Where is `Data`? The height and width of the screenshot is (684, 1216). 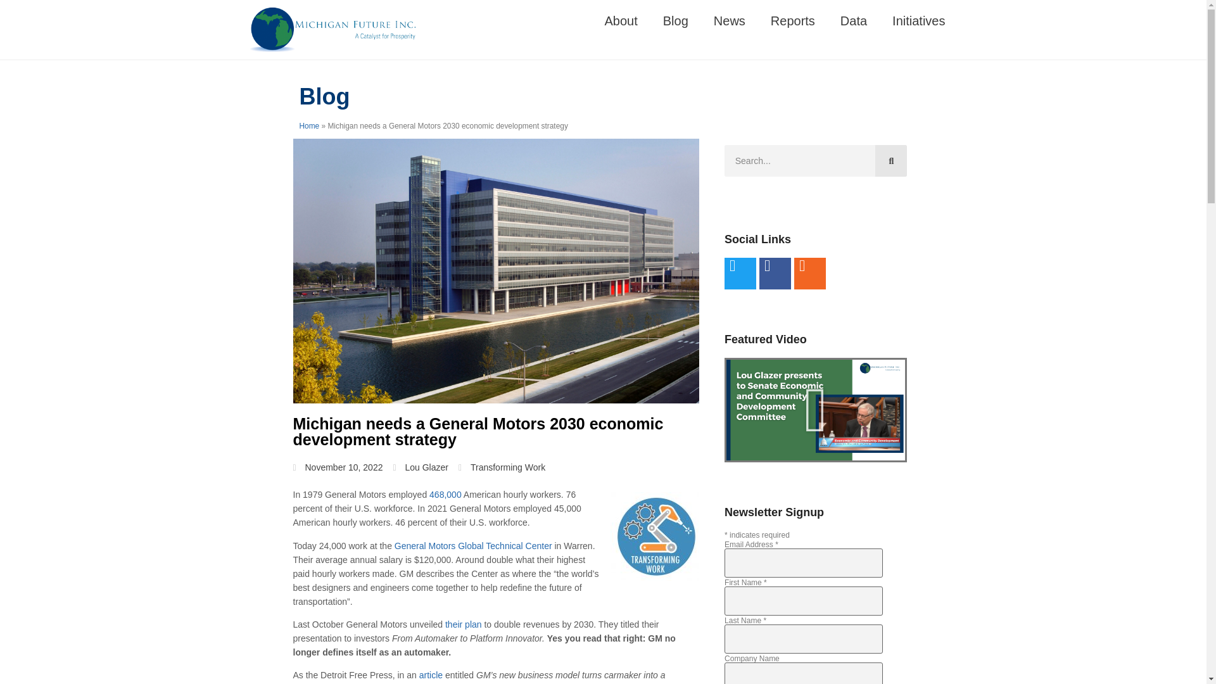 Data is located at coordinates (854, 20).